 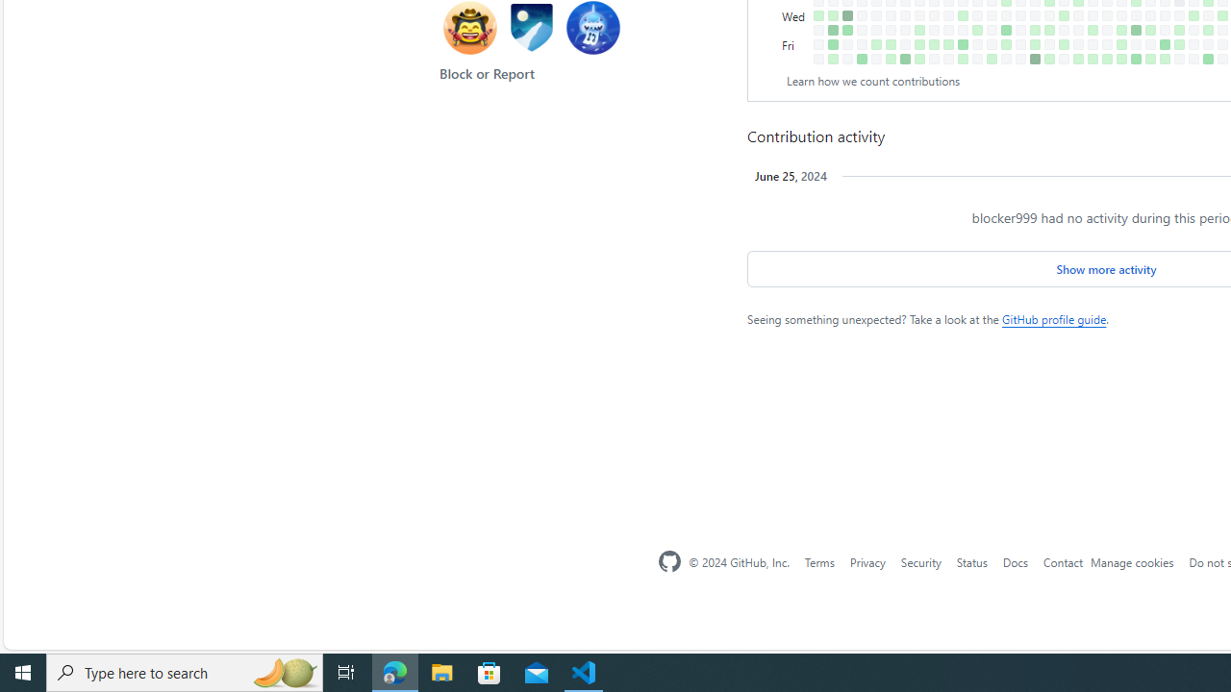 What do you see at coordinates (795, 29) in the screenshot?
I see `Thursday` at bounding box center [795, 29].